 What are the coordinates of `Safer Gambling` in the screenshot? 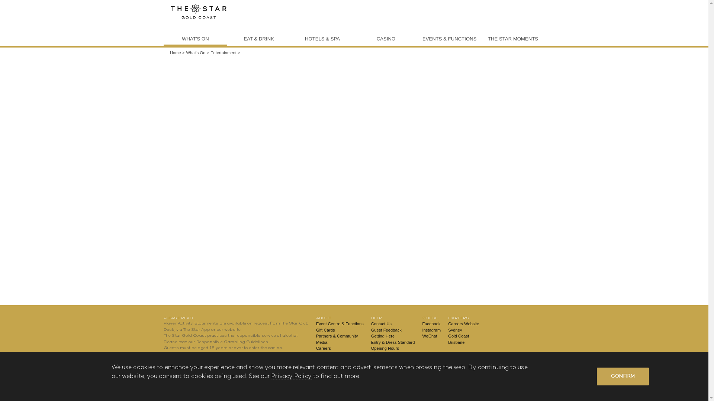 It's located at (393, 373).